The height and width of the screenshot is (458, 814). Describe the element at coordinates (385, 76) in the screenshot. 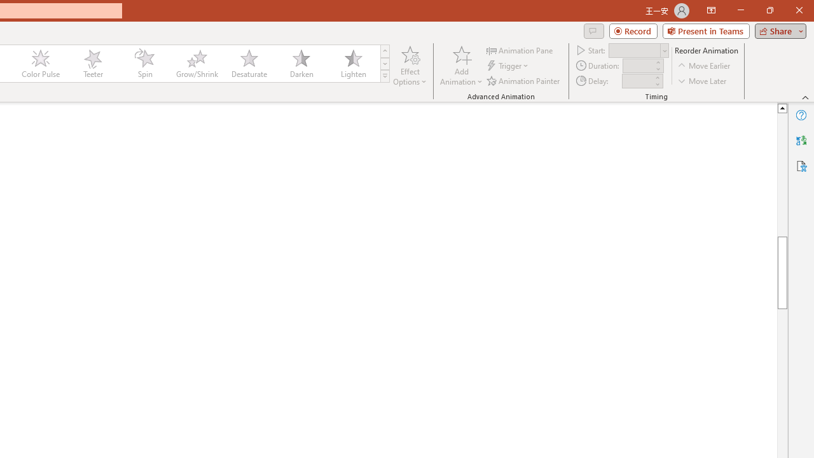

I see `Animation Styles` at that location.